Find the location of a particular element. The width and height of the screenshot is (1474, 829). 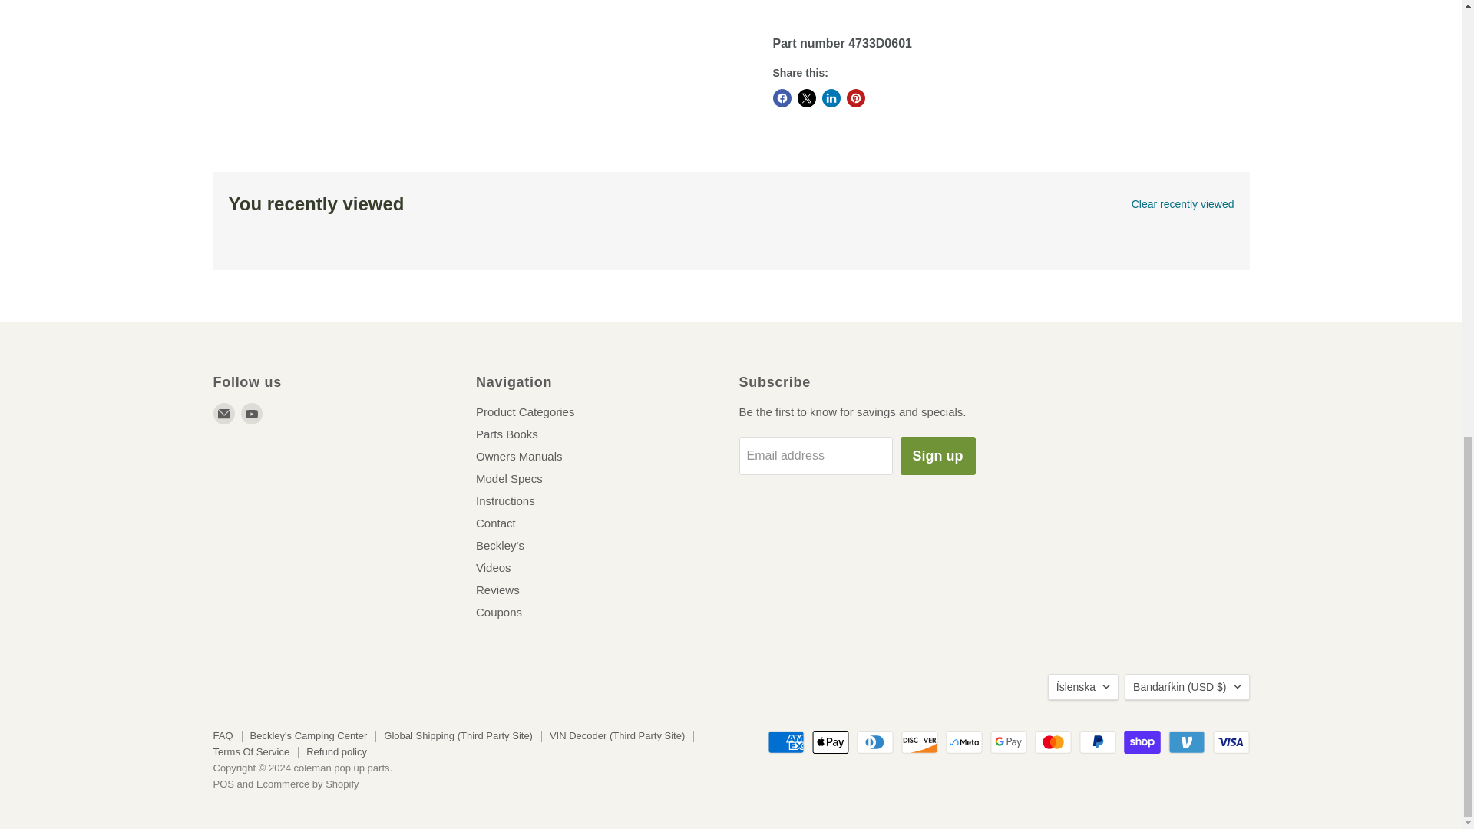

Diners Club is located at coordinates (874, 741).